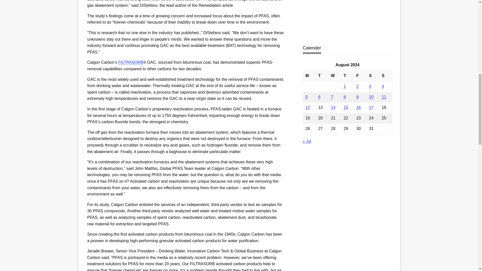  What do you see at coordinates (360, 76) in the screenshot?
I see `Friday` at bounding box center [360, 76].